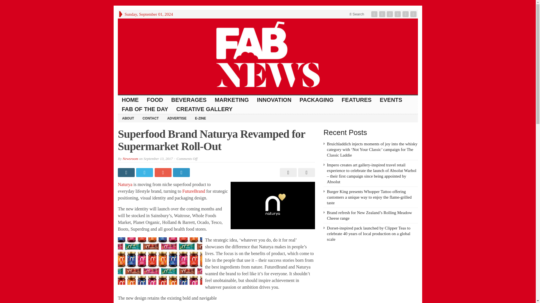 The image size is (540, 303). What do you see at coordinates (182, 172) in the screenshot?
I see `Share on LinkedIn` at bounding box center [182, 172].